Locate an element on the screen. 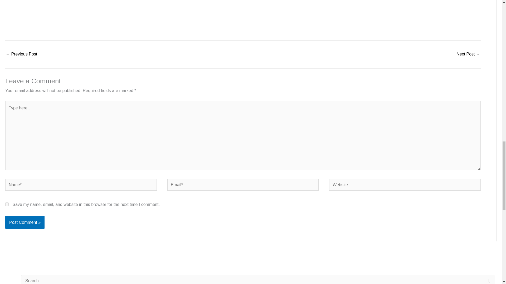 This screenshot has height=284, width=506. Series: Cleaning Out the Toxins - Part 1 is located at coordinates (468, 54).